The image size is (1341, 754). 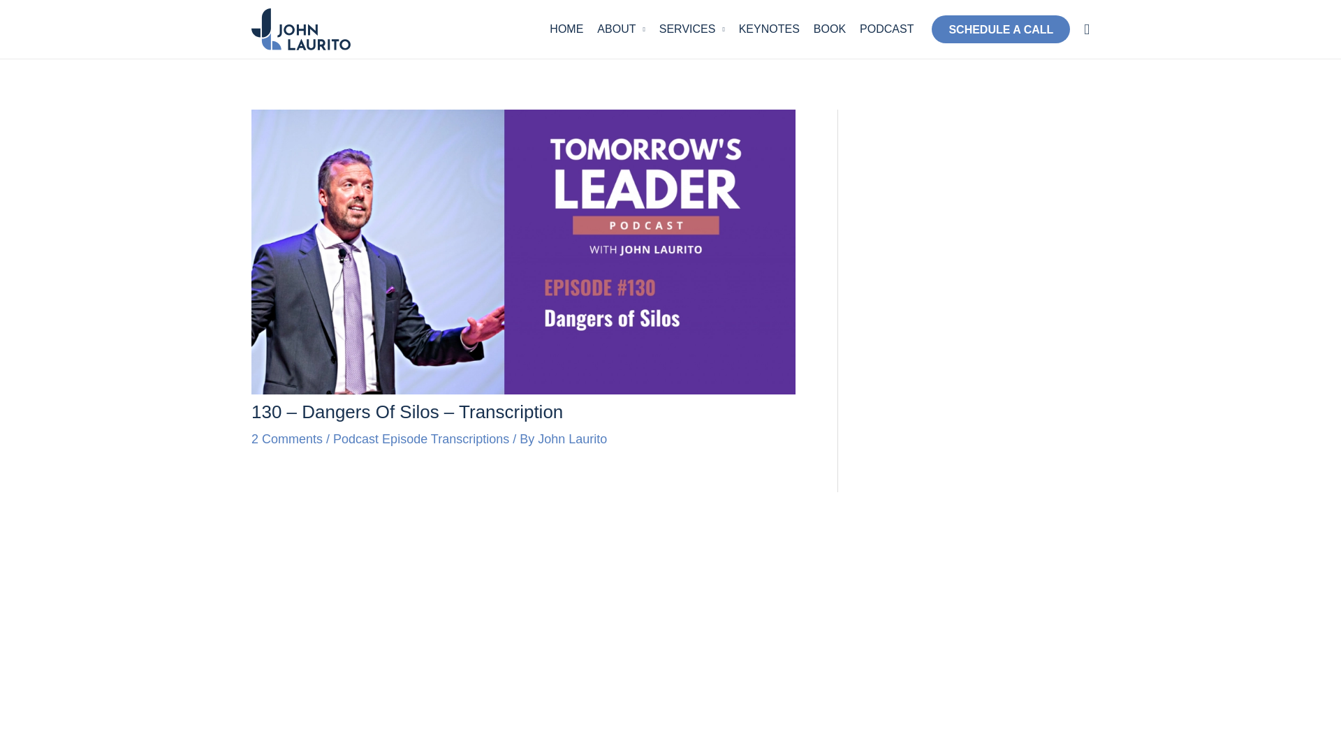 What do you see at coordinates (691, 29) in the screenshot?
I see `SERVICES` at bounding box center [691, 29].